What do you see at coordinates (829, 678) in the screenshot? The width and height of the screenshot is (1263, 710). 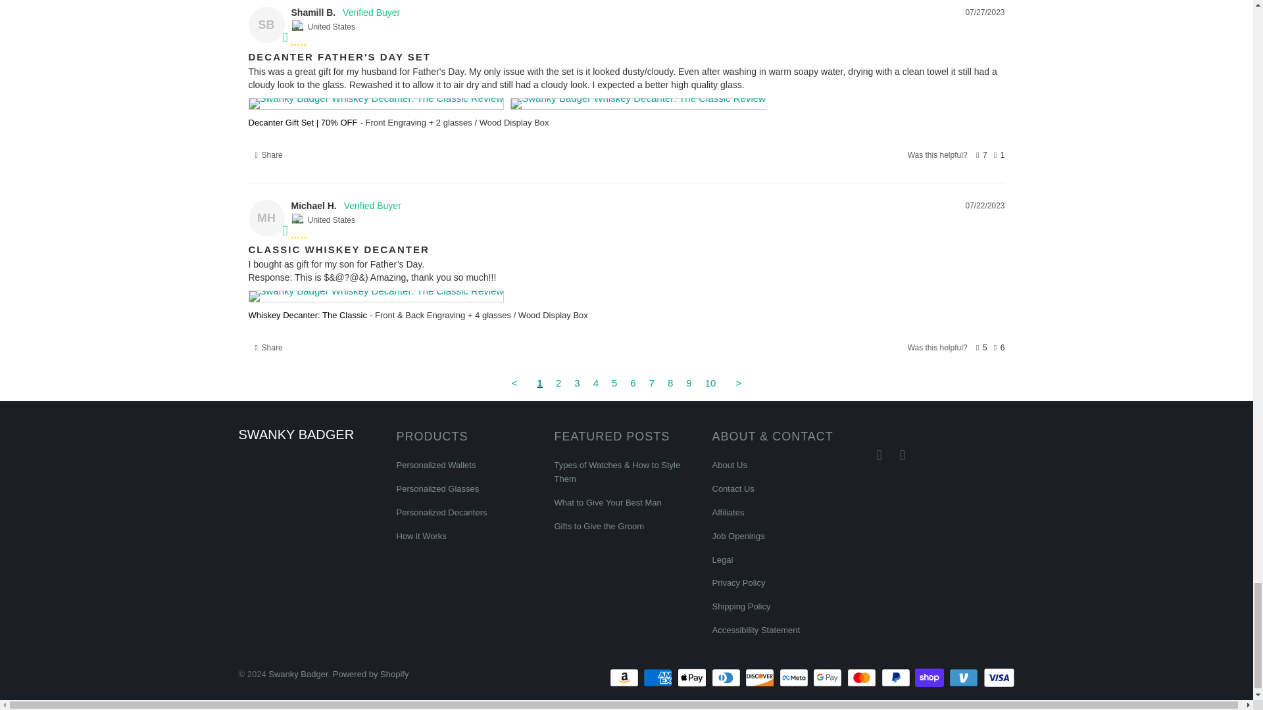 I see `Google Pay` at bounding box center [829, 678].